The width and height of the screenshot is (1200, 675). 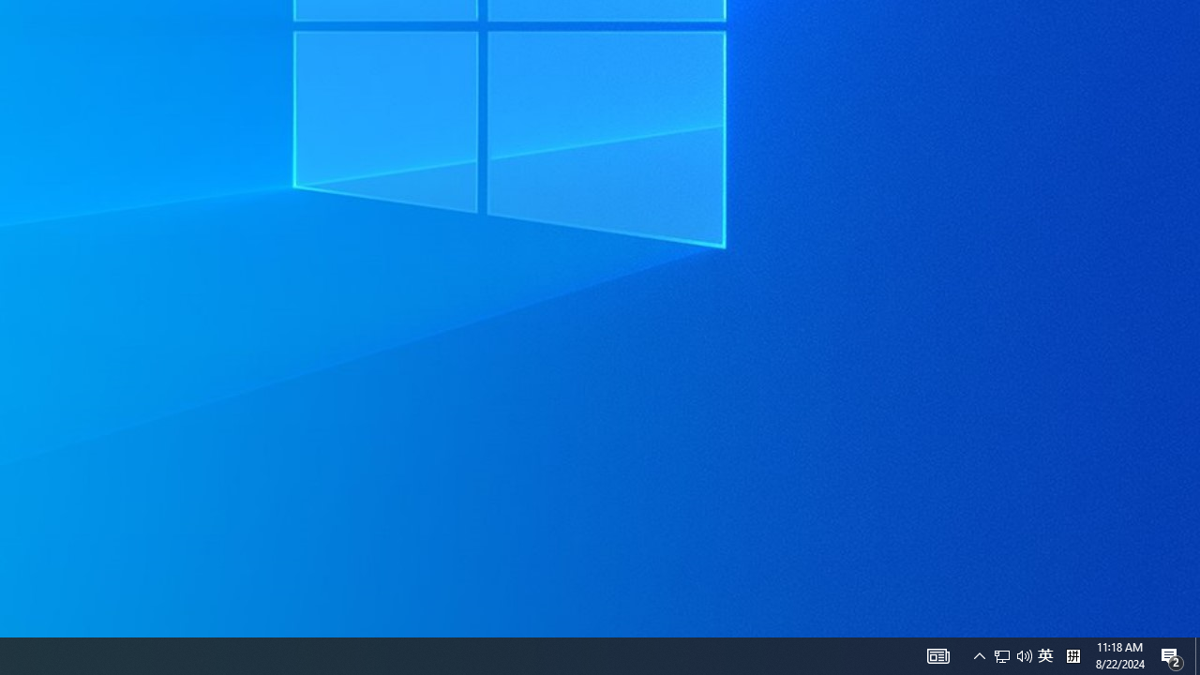 What do you see at coordinates (937, 656) in the screenshot?
I see `Action Center, 2 new notifications` at bounding box center [937, 656].